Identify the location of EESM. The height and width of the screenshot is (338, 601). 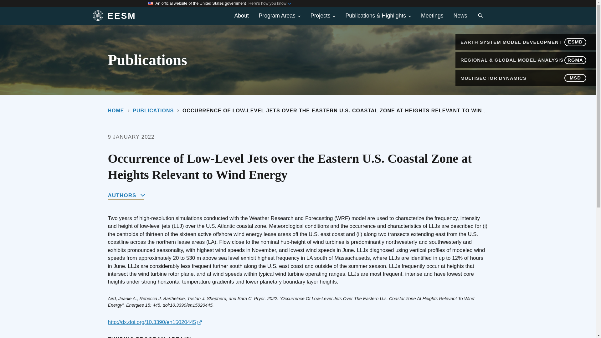
(155, 16).